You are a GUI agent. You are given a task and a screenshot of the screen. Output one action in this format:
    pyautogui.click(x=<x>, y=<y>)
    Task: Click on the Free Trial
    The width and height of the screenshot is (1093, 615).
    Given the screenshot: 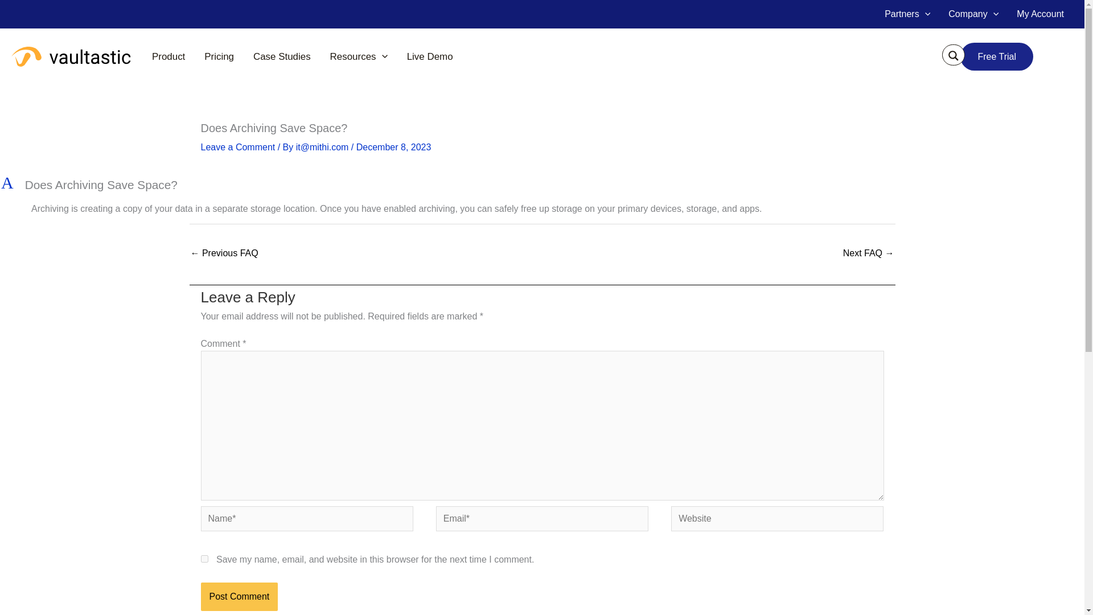 What is the action you would take?
    pyautogui.click(x=1011, y=57)
    